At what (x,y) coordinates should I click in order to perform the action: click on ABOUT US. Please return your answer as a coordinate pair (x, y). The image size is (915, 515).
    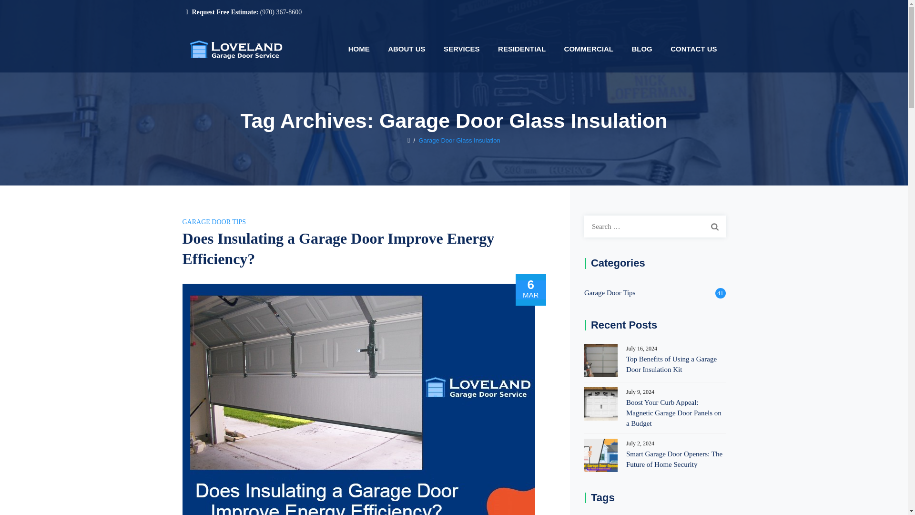
    Looking at the image, I should click on (407, 49).